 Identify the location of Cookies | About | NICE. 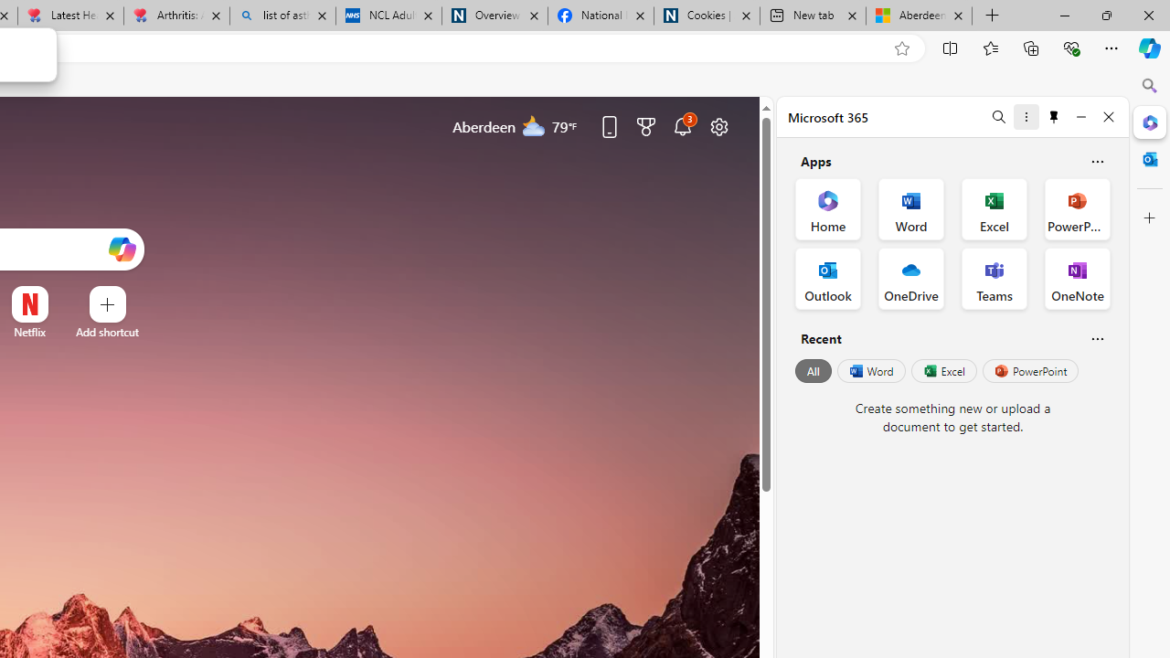
(706, 16).